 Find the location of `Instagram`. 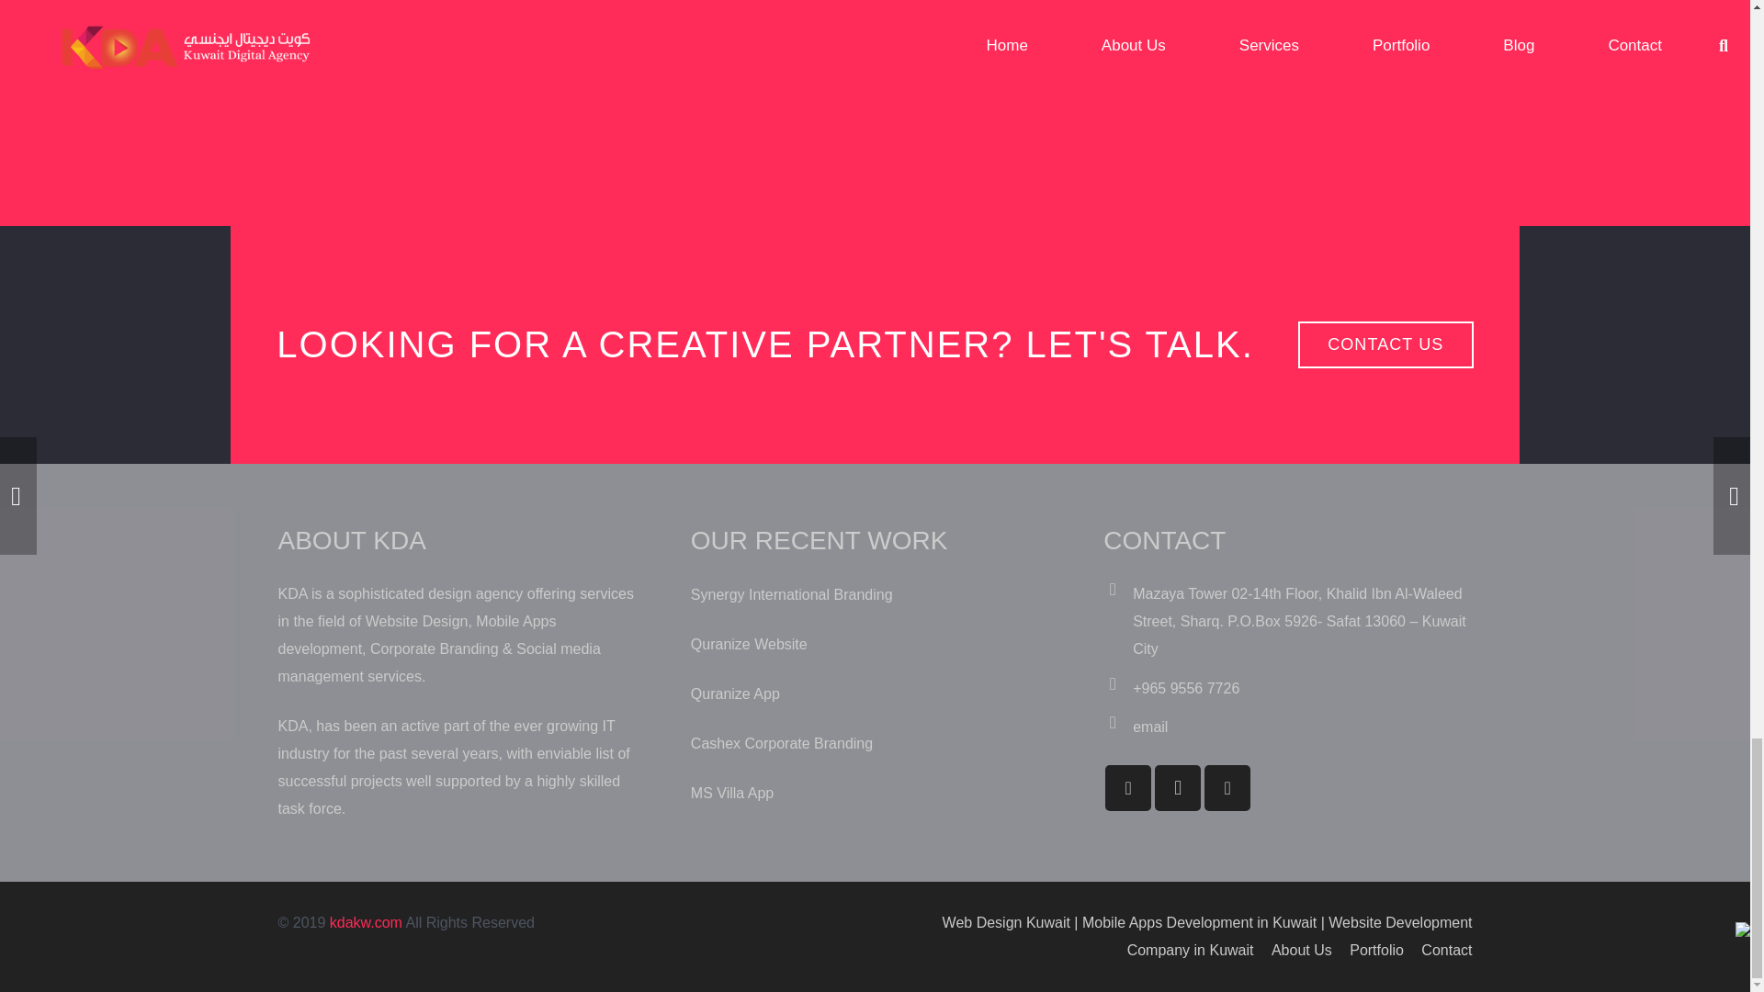

Instagram is located at coordinates (1178, 788).